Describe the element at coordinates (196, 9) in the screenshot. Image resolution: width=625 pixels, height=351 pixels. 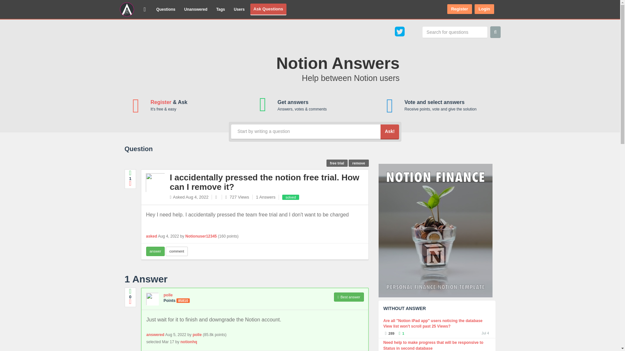
I see `Unanswered` at that location.